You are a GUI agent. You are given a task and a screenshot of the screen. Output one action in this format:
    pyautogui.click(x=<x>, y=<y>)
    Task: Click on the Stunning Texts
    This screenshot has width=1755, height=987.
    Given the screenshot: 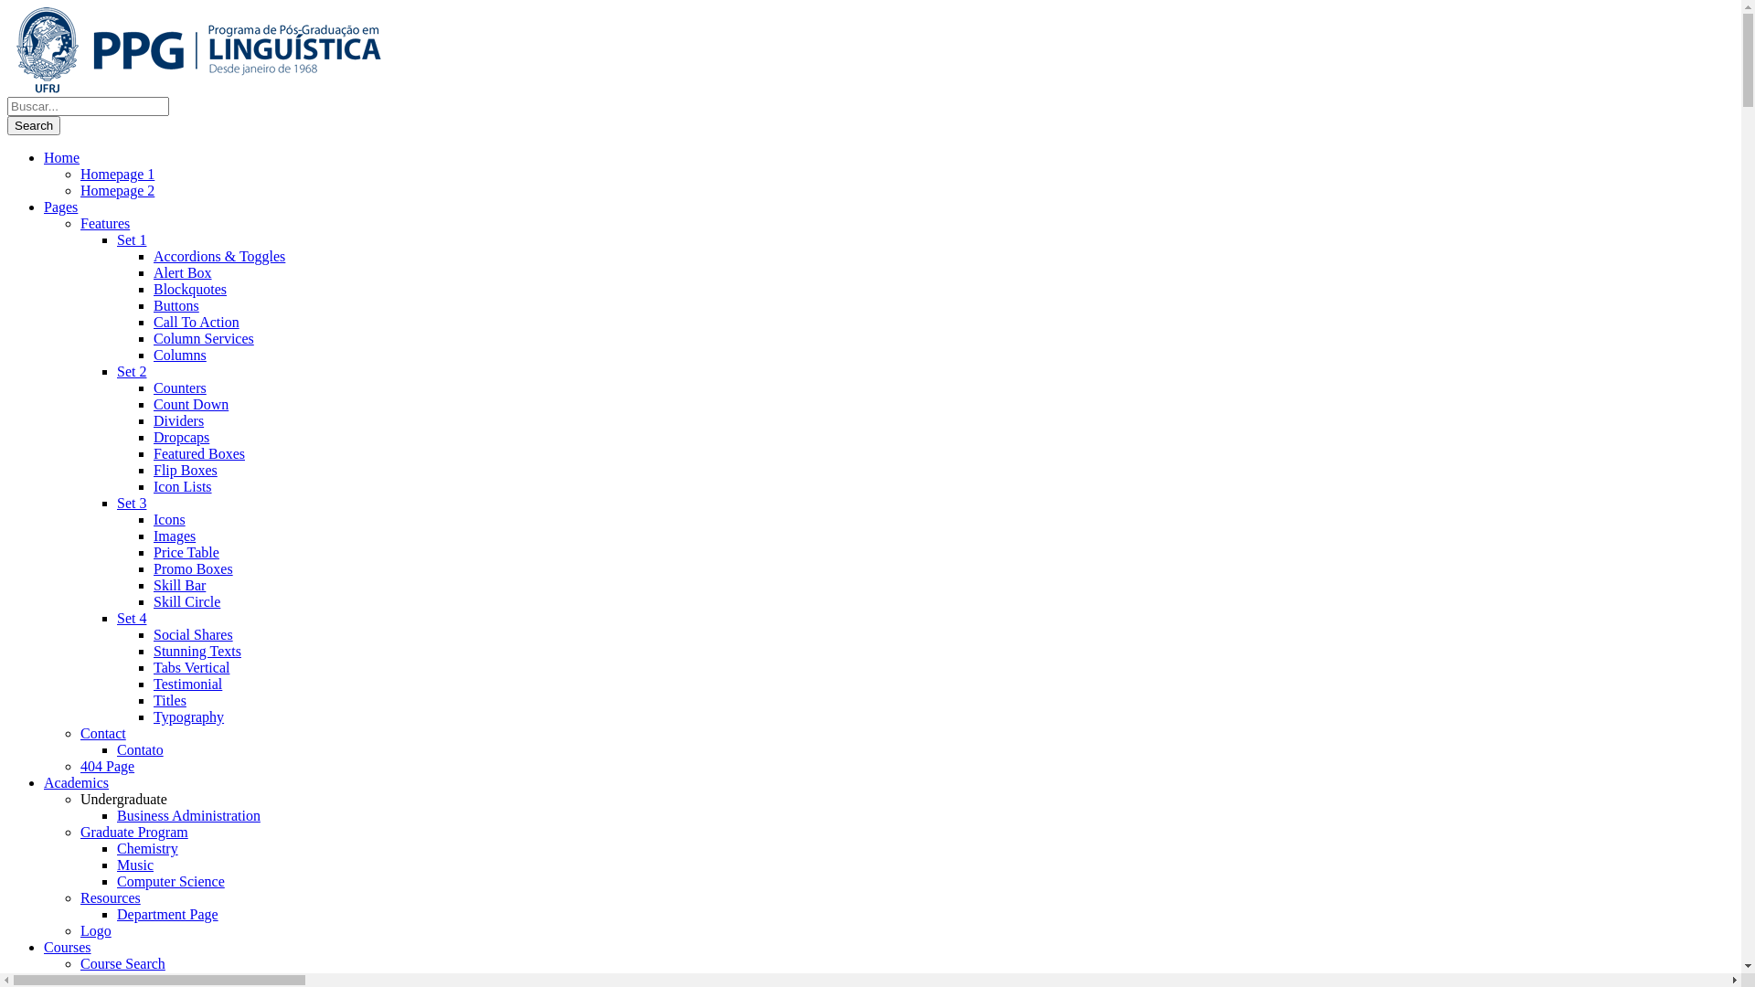 What is the action you would take?
    pyautogui.click(x=197, y=651)
    